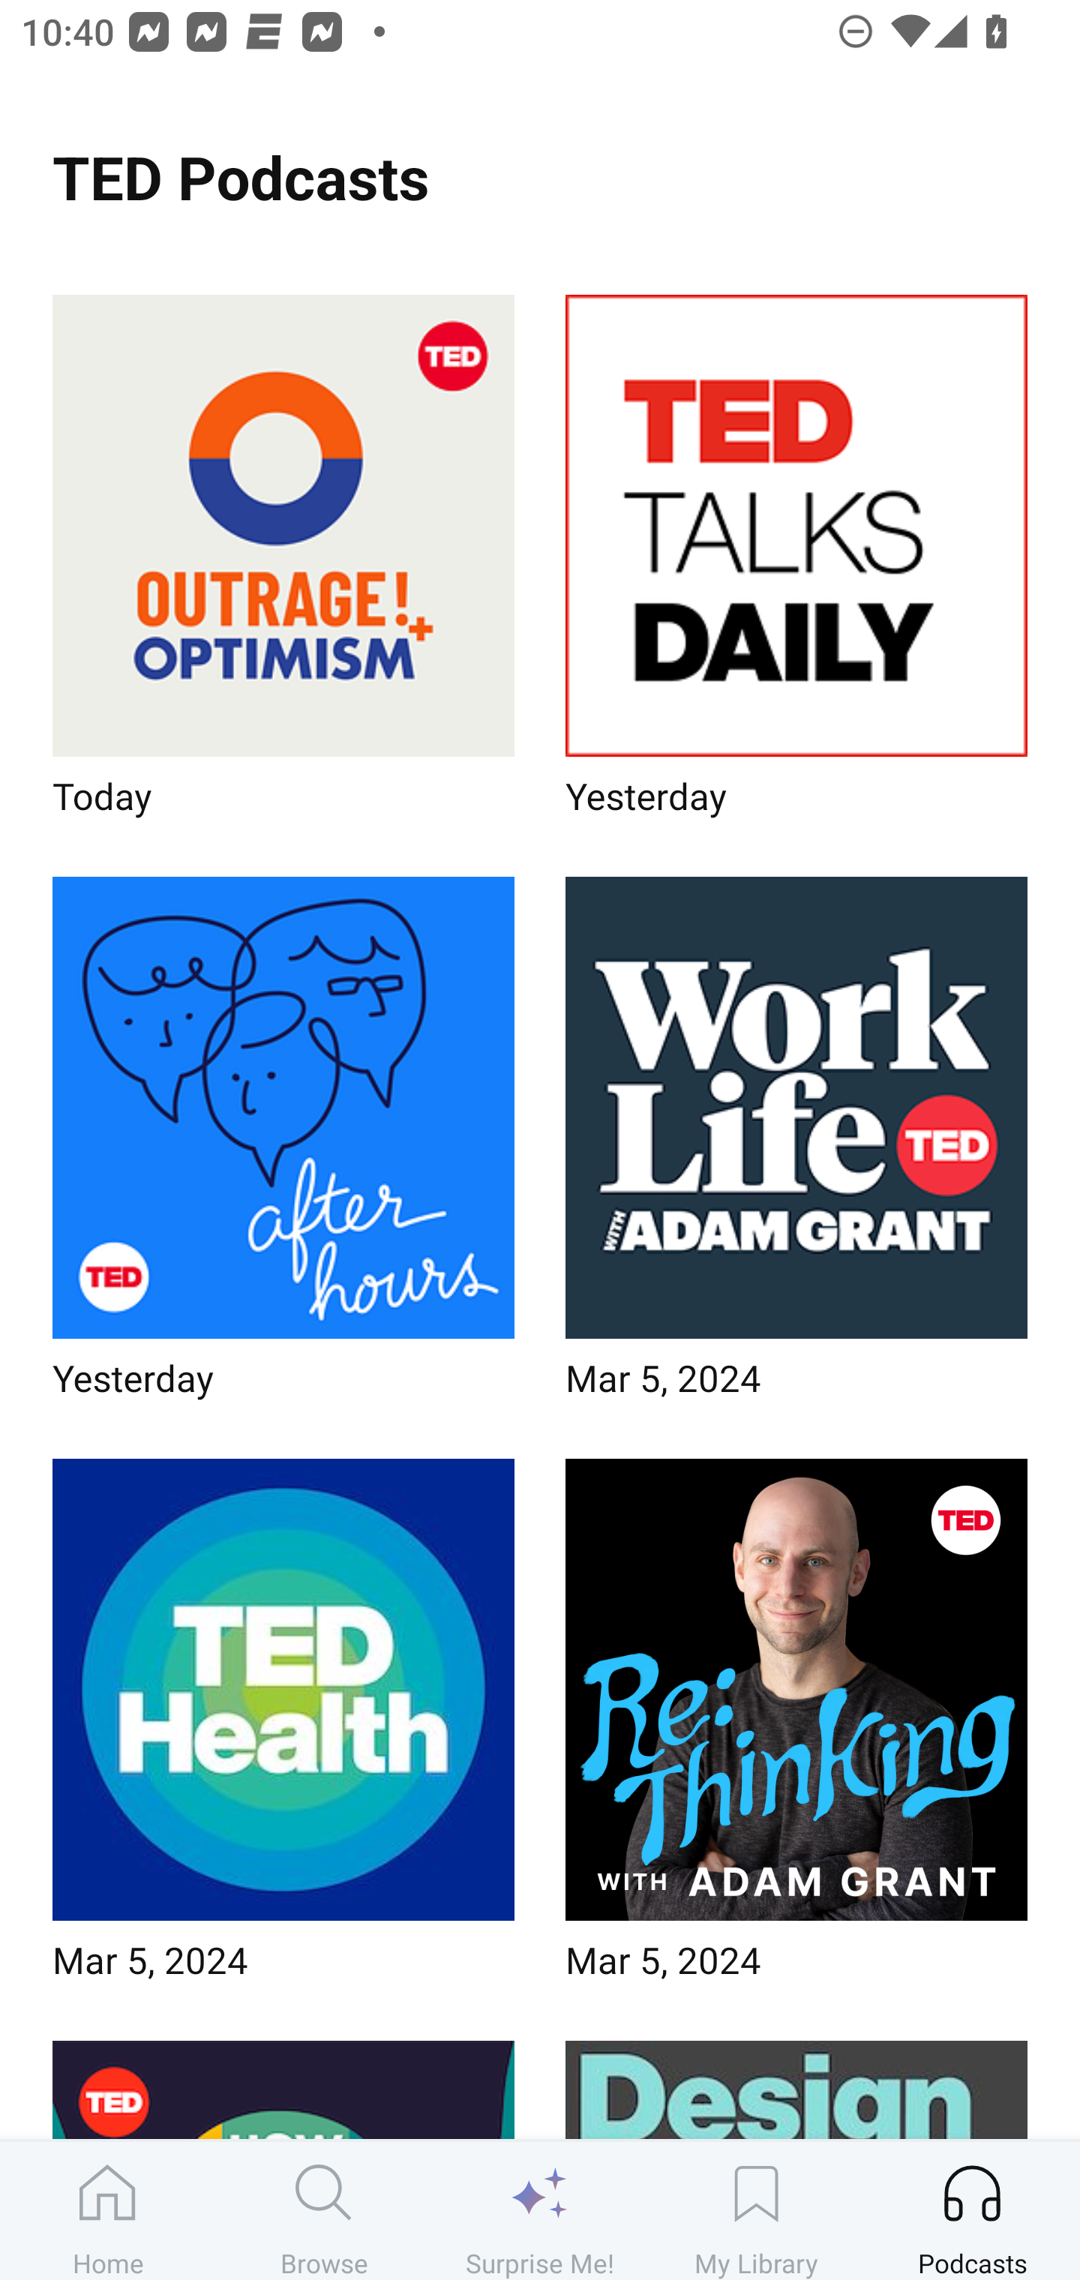 This screenshot has width=1080, height=2280. Describe the element at coordinates (283, 1146) in the screenshot. I see `Yesterday` at that location.